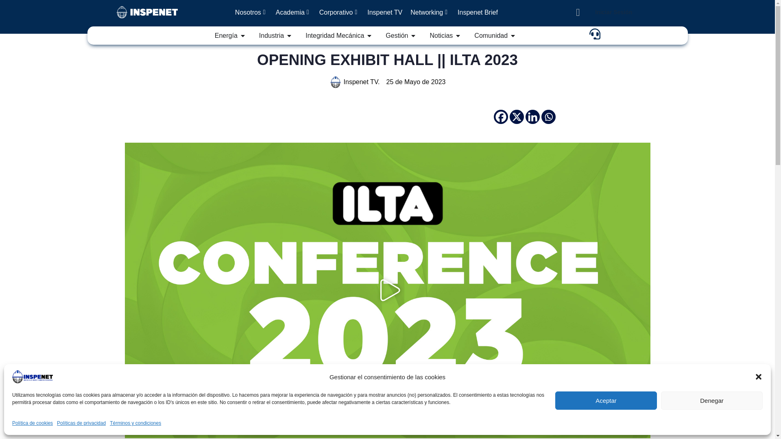  What do you see at coordinates (478, 12) in the screenshot?
I see `Inspenet Brief` at bounding box center [478, 12].